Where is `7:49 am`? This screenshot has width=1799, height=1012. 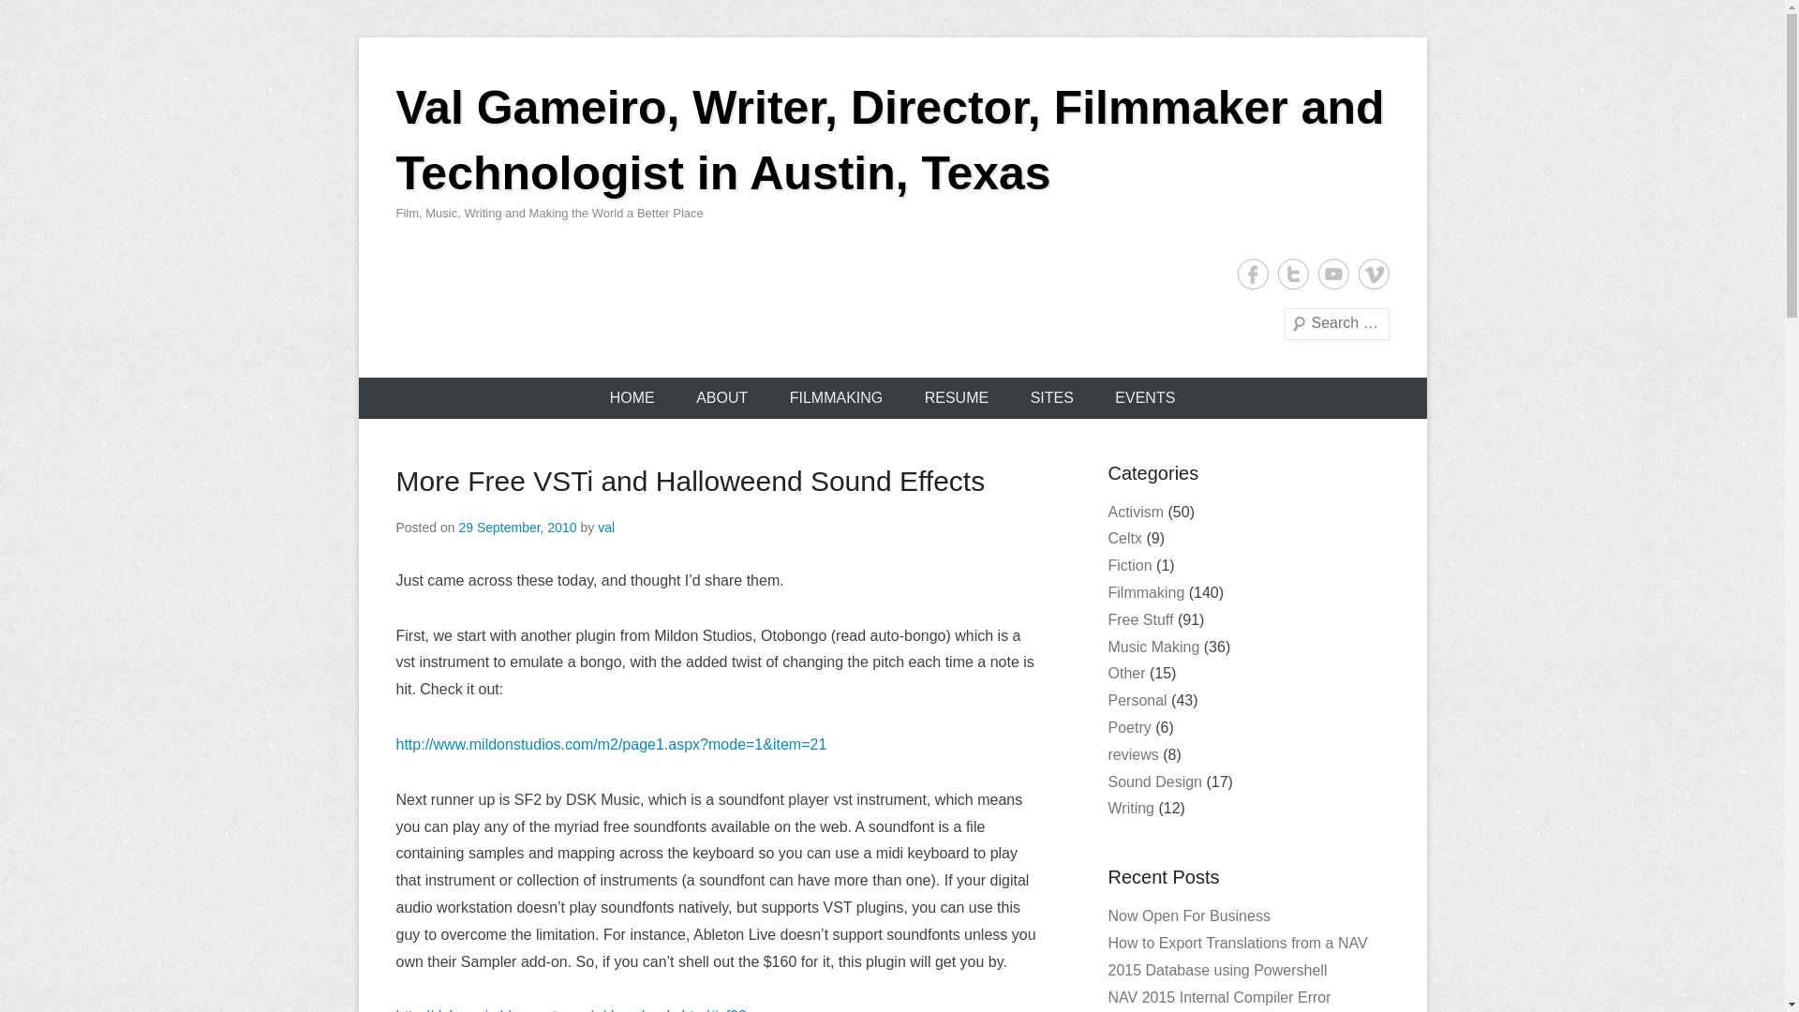
7:49 am is located at coordinates (517, 528).